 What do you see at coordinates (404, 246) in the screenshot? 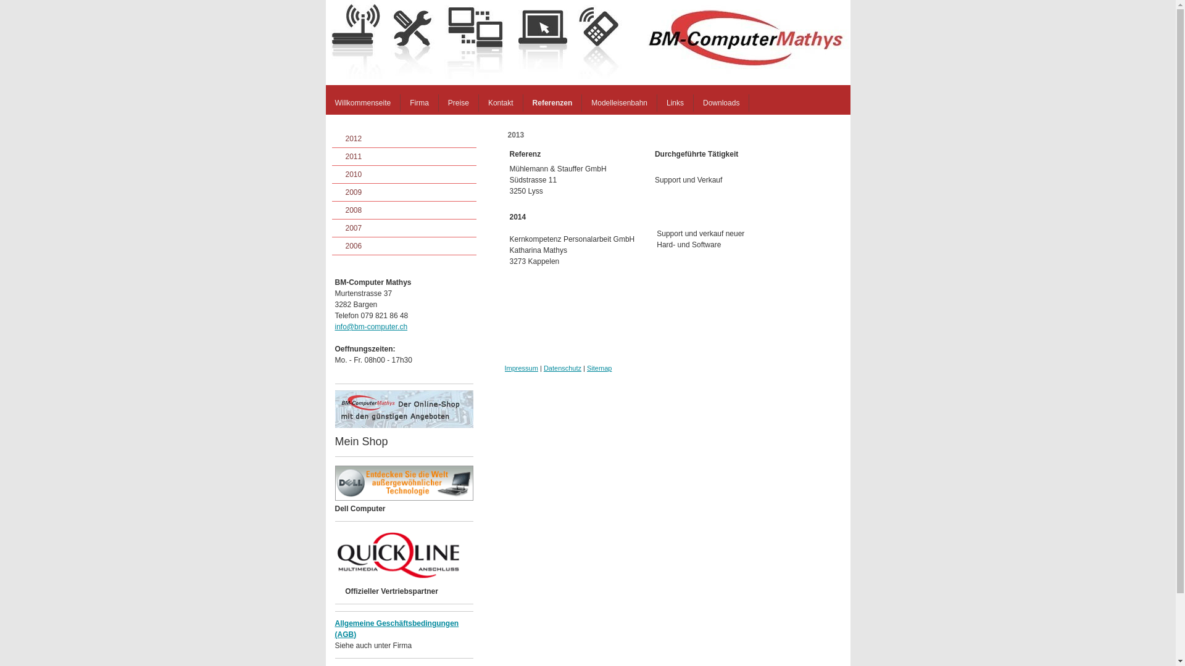
I see `2006` at bounding box center [404, 246].